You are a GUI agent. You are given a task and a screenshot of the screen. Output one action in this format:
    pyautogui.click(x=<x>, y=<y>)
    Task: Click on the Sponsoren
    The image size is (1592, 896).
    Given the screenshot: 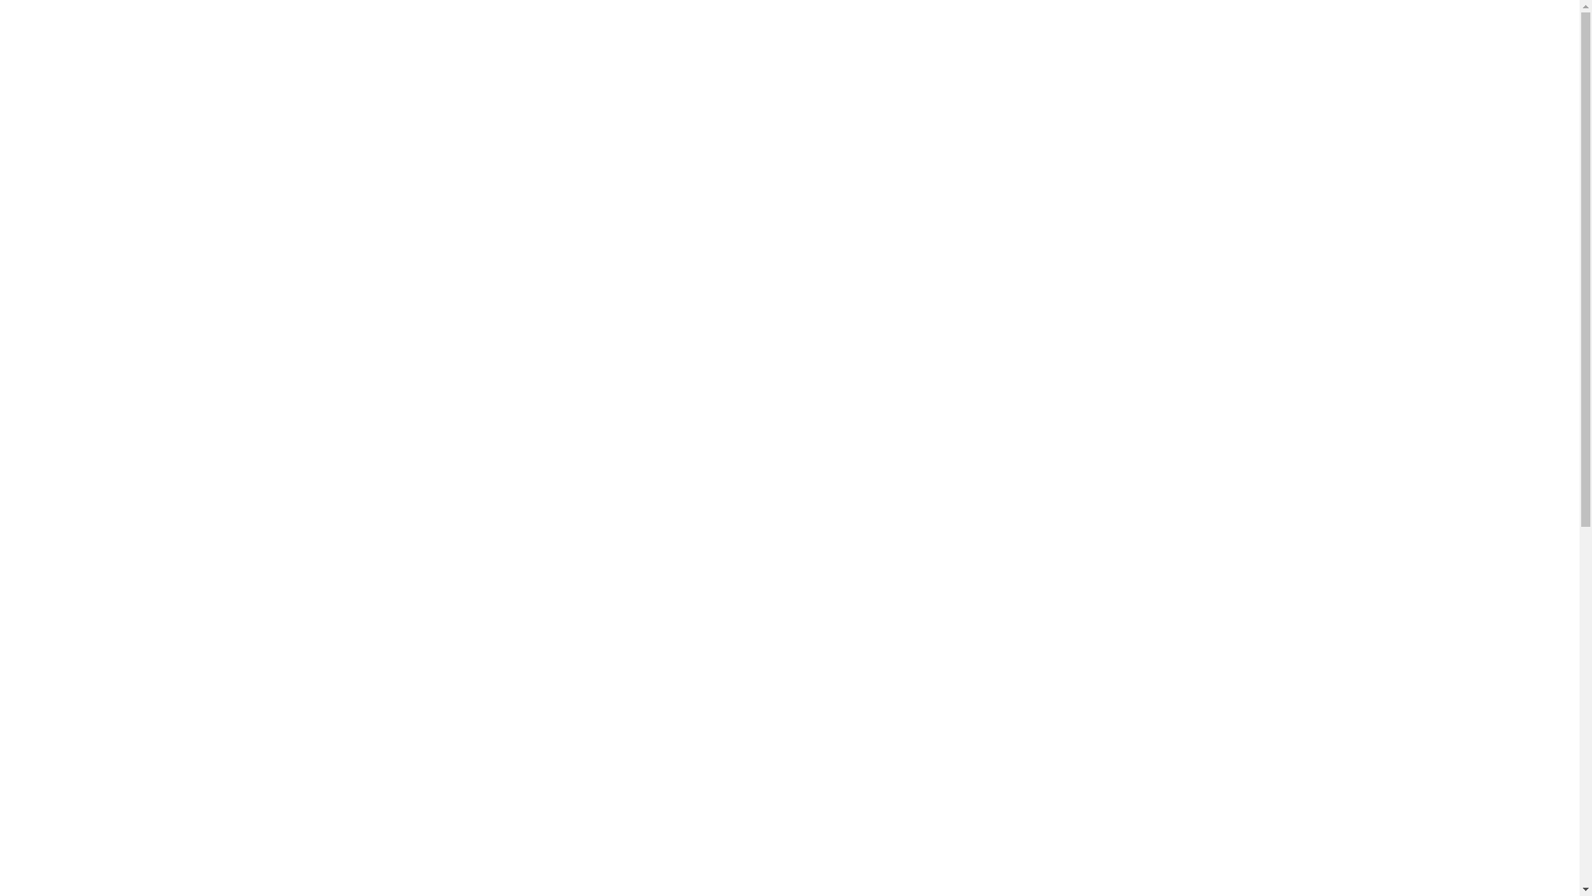 What is the action you would take?
    pyautogui.click(x=61, y=111)
    